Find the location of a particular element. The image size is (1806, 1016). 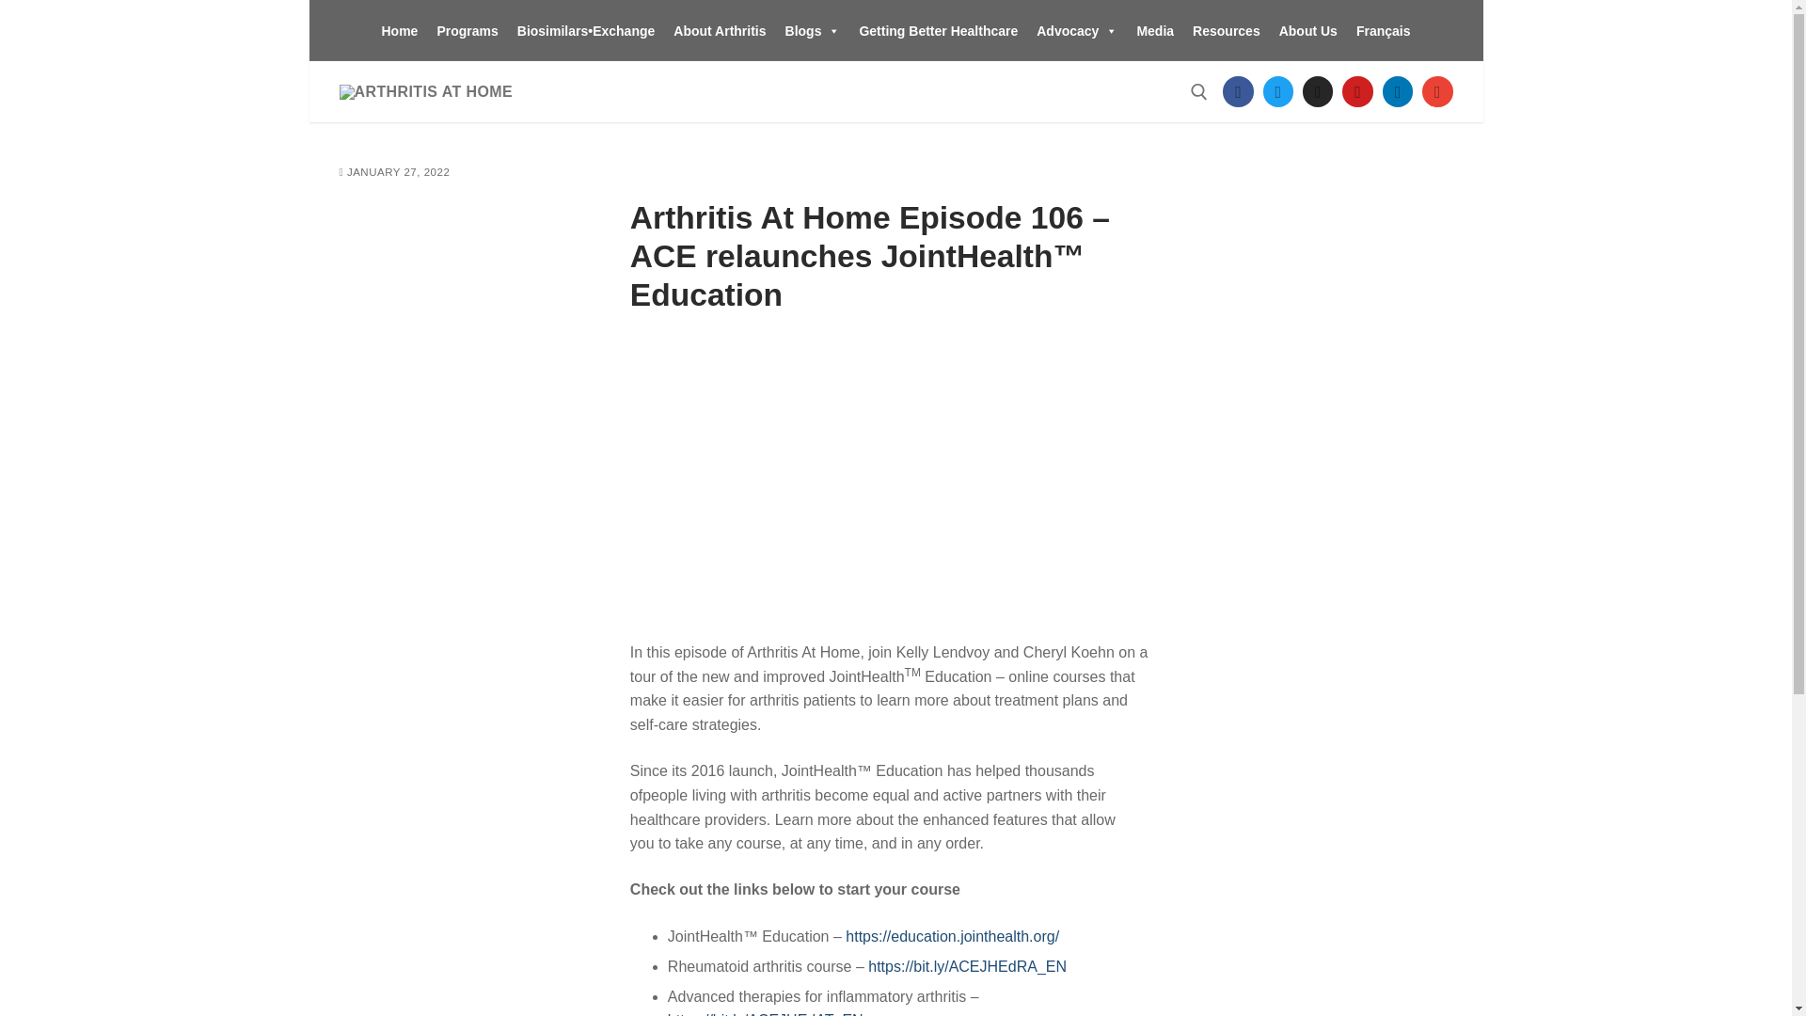

About Us is located at coordinates (1307, 29).